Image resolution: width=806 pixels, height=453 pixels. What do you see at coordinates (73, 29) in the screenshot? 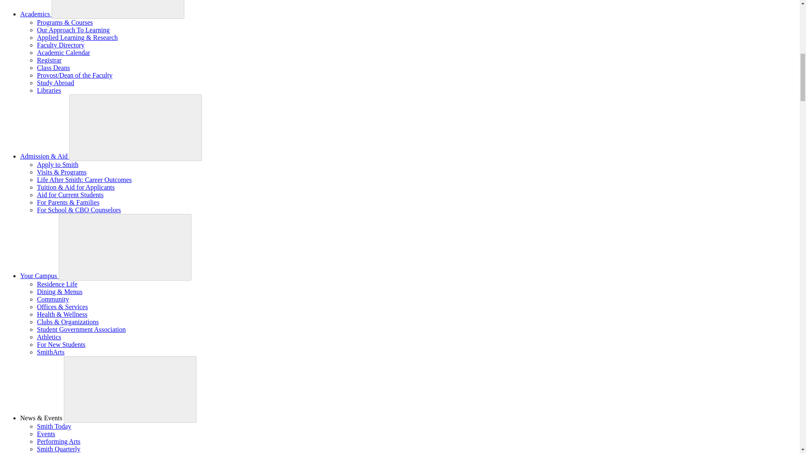
I see `Our Approach To Learning` at bounding box center [73, 29].